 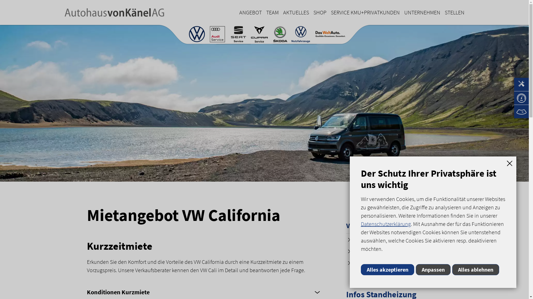 I want to click on VW California, so click(x=366, y=226).